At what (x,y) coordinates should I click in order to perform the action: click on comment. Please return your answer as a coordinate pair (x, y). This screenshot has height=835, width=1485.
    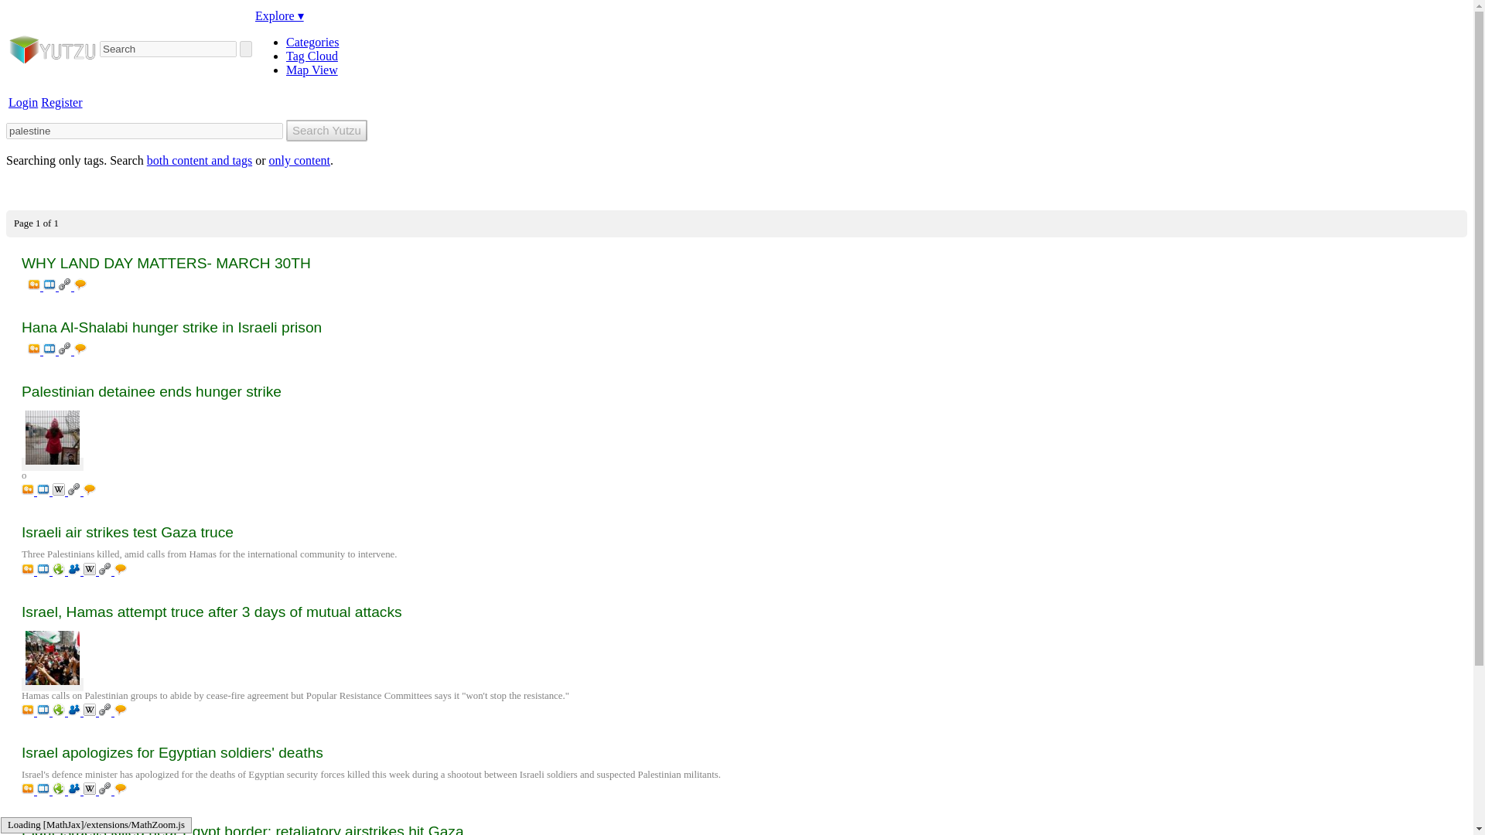
    Looking at the image, I should click on (80, 350).